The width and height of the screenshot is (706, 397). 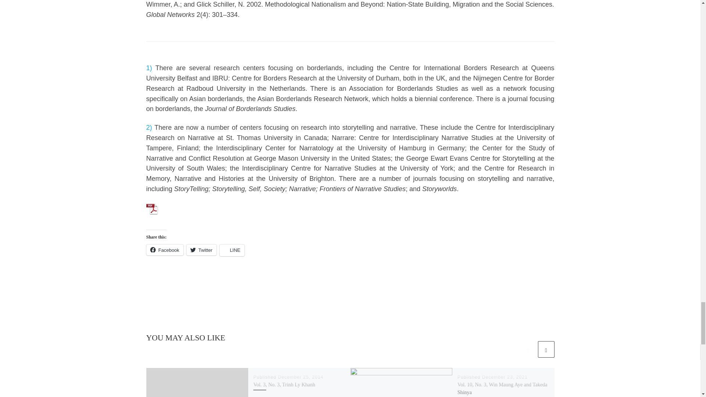 What do you see at coordinates (232, 250) in the screenshot?
I see `Click to share on LINE` at bounding box center [232, 250].